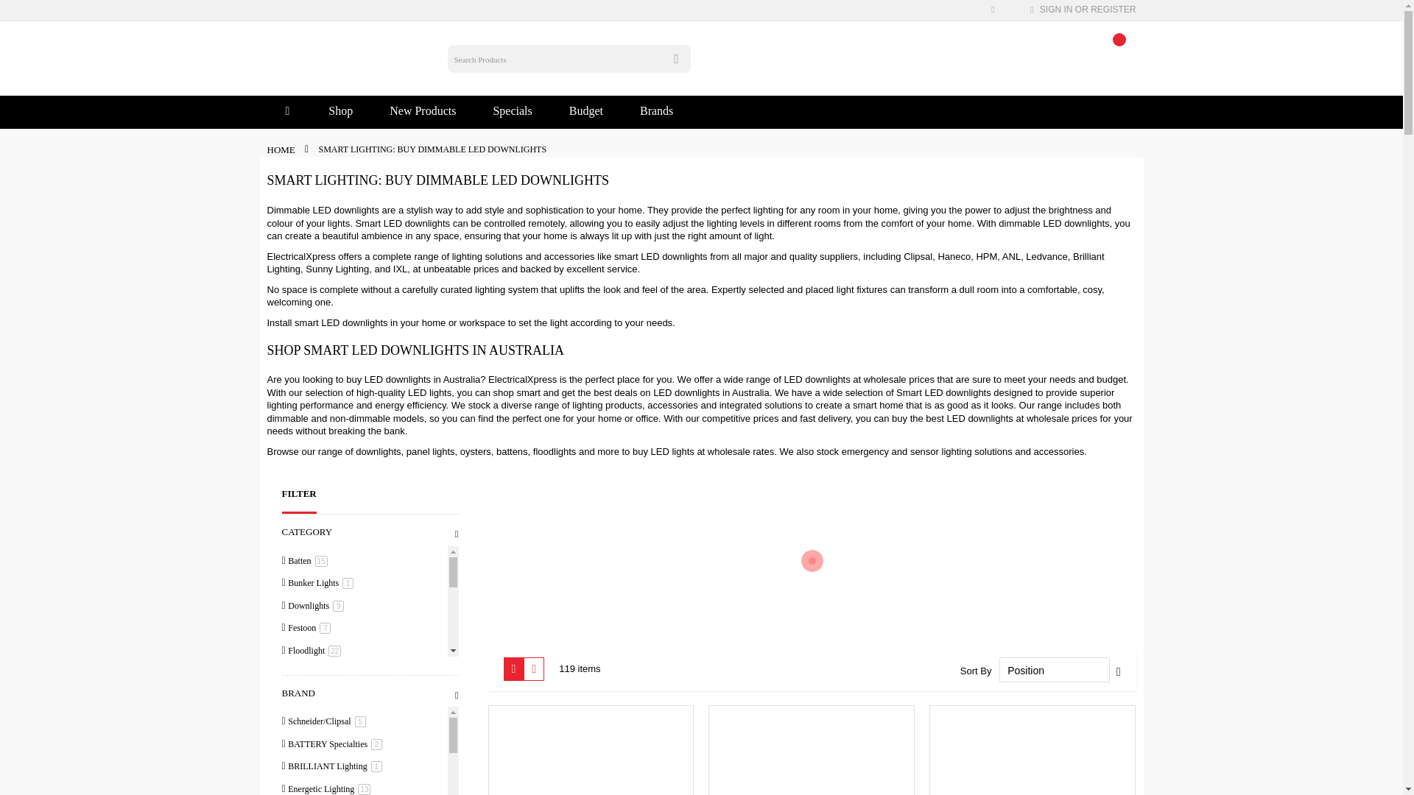 The height and width of the screenshot is (795, 1414). I want to click on ElectricalXpress, so click(300, 256).